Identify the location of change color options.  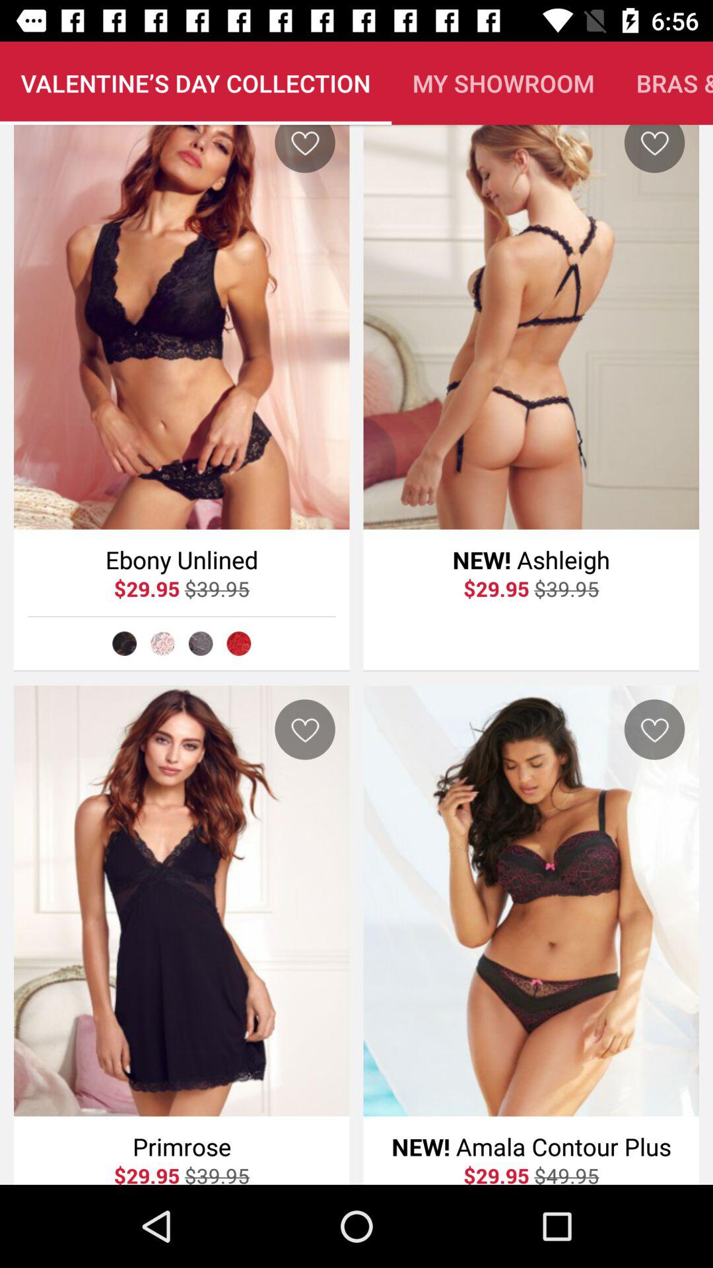
(201, 643).